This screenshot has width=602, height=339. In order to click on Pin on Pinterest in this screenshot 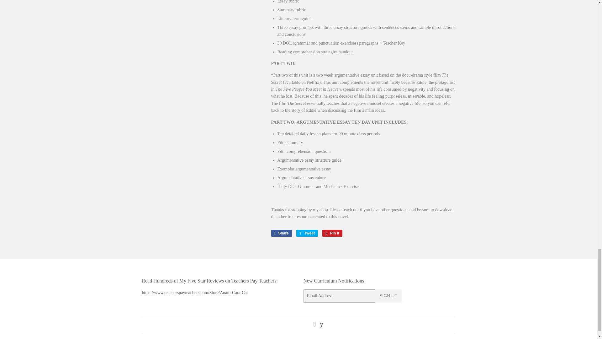, I will do `click(281, 233)`.